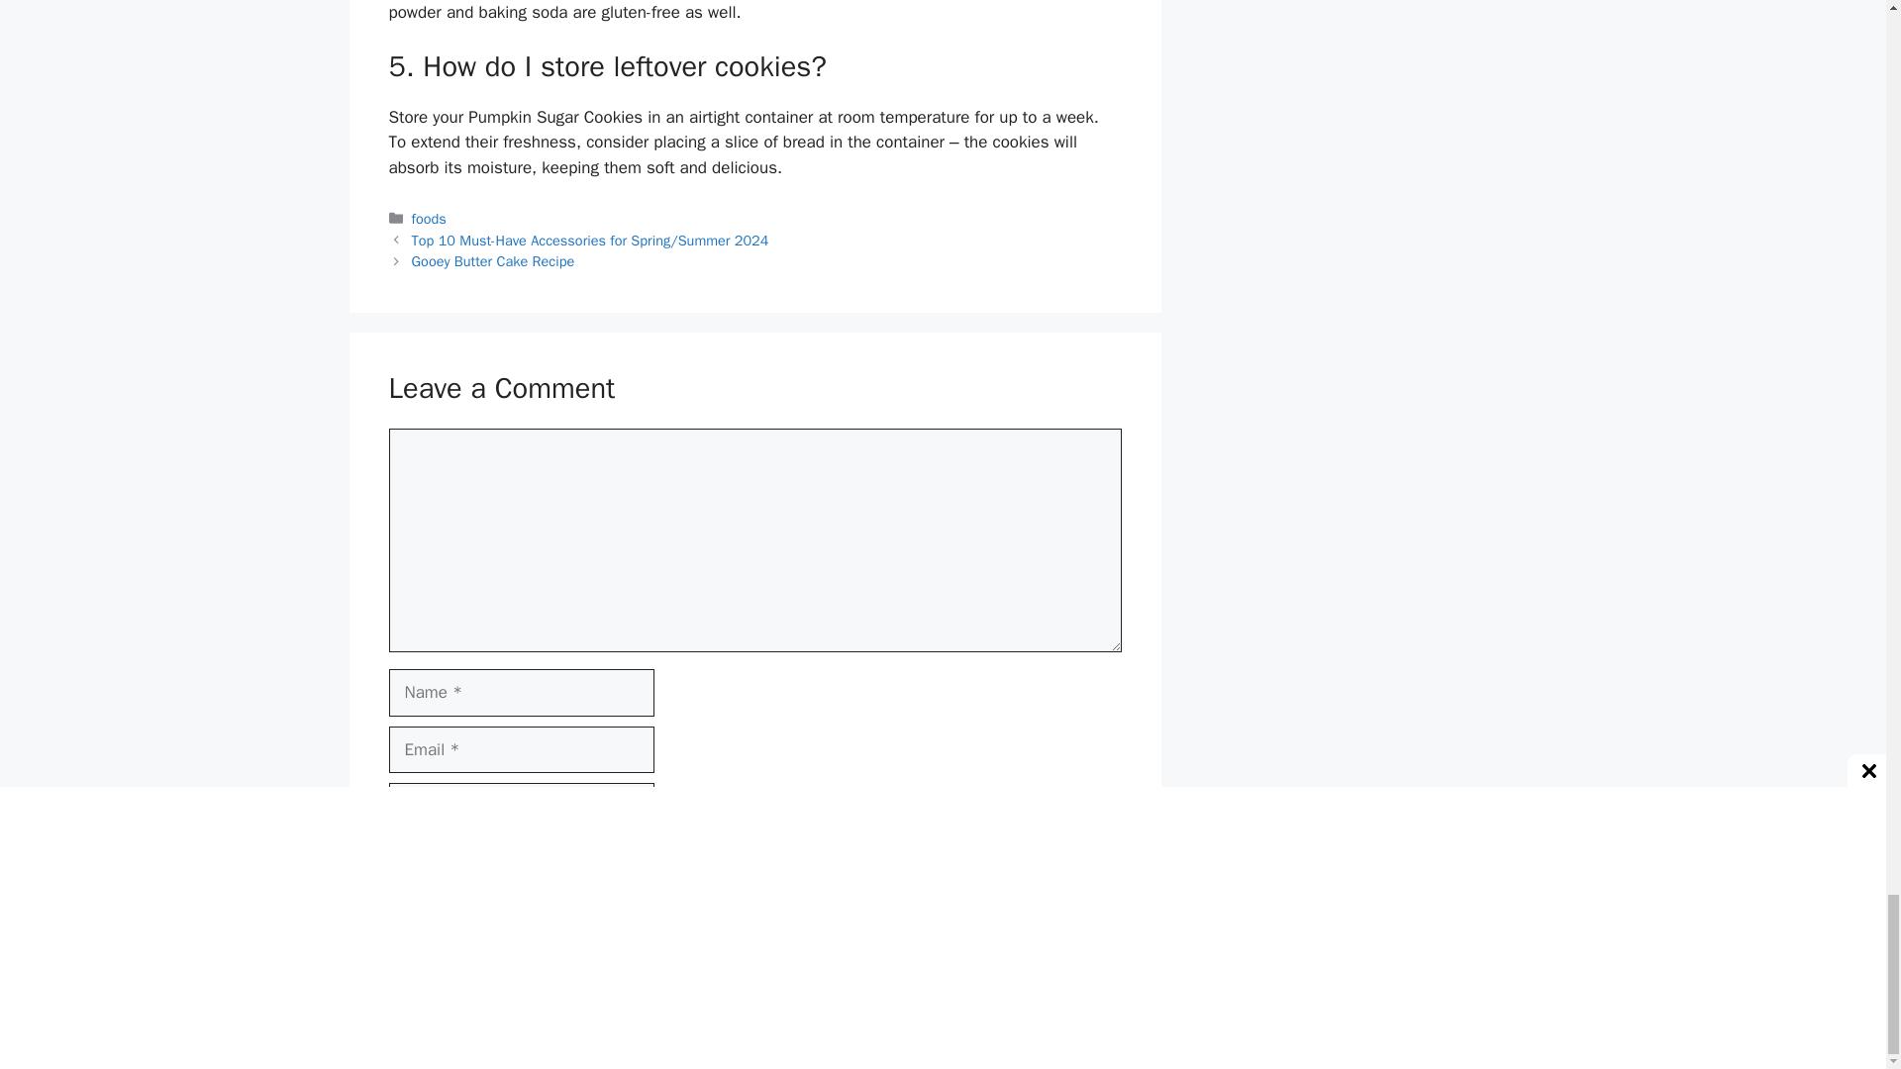 Image resolution: width=1901 pixels, height=1069 pixels. I want to click on Post Comment, so click(462, 915).